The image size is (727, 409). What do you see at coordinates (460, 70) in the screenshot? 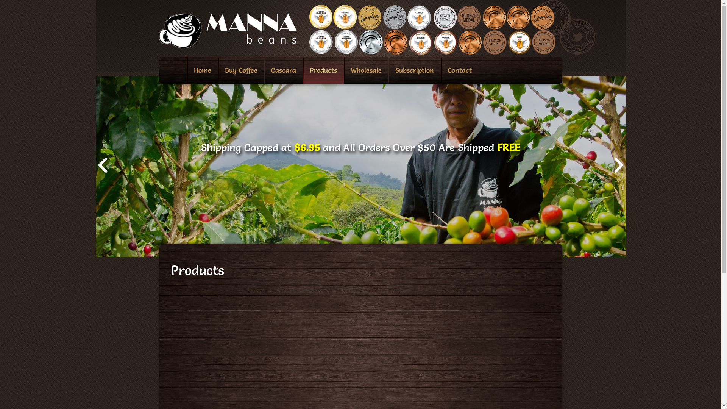
I see `Contact` at bounding box center [460, 70].